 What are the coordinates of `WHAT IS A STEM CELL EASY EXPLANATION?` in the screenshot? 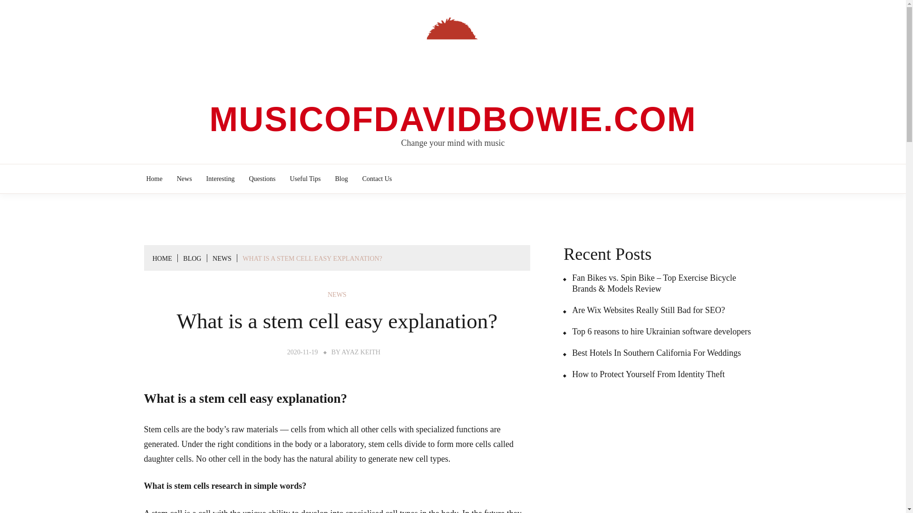 It's located at (312, 258).